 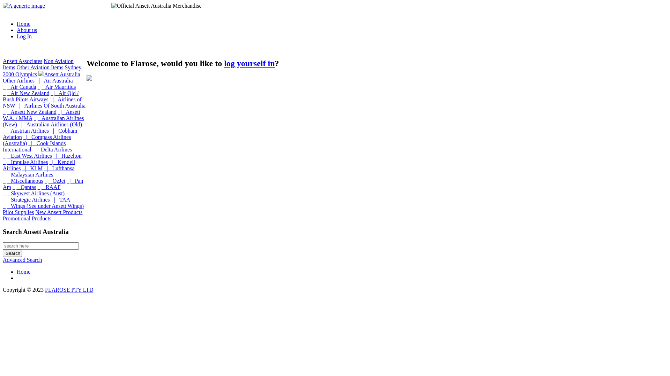 What do you see at coordinates (43, 184) in the screenshot?
I see `  |_ Pan Am` at bounding box center [43, 184].